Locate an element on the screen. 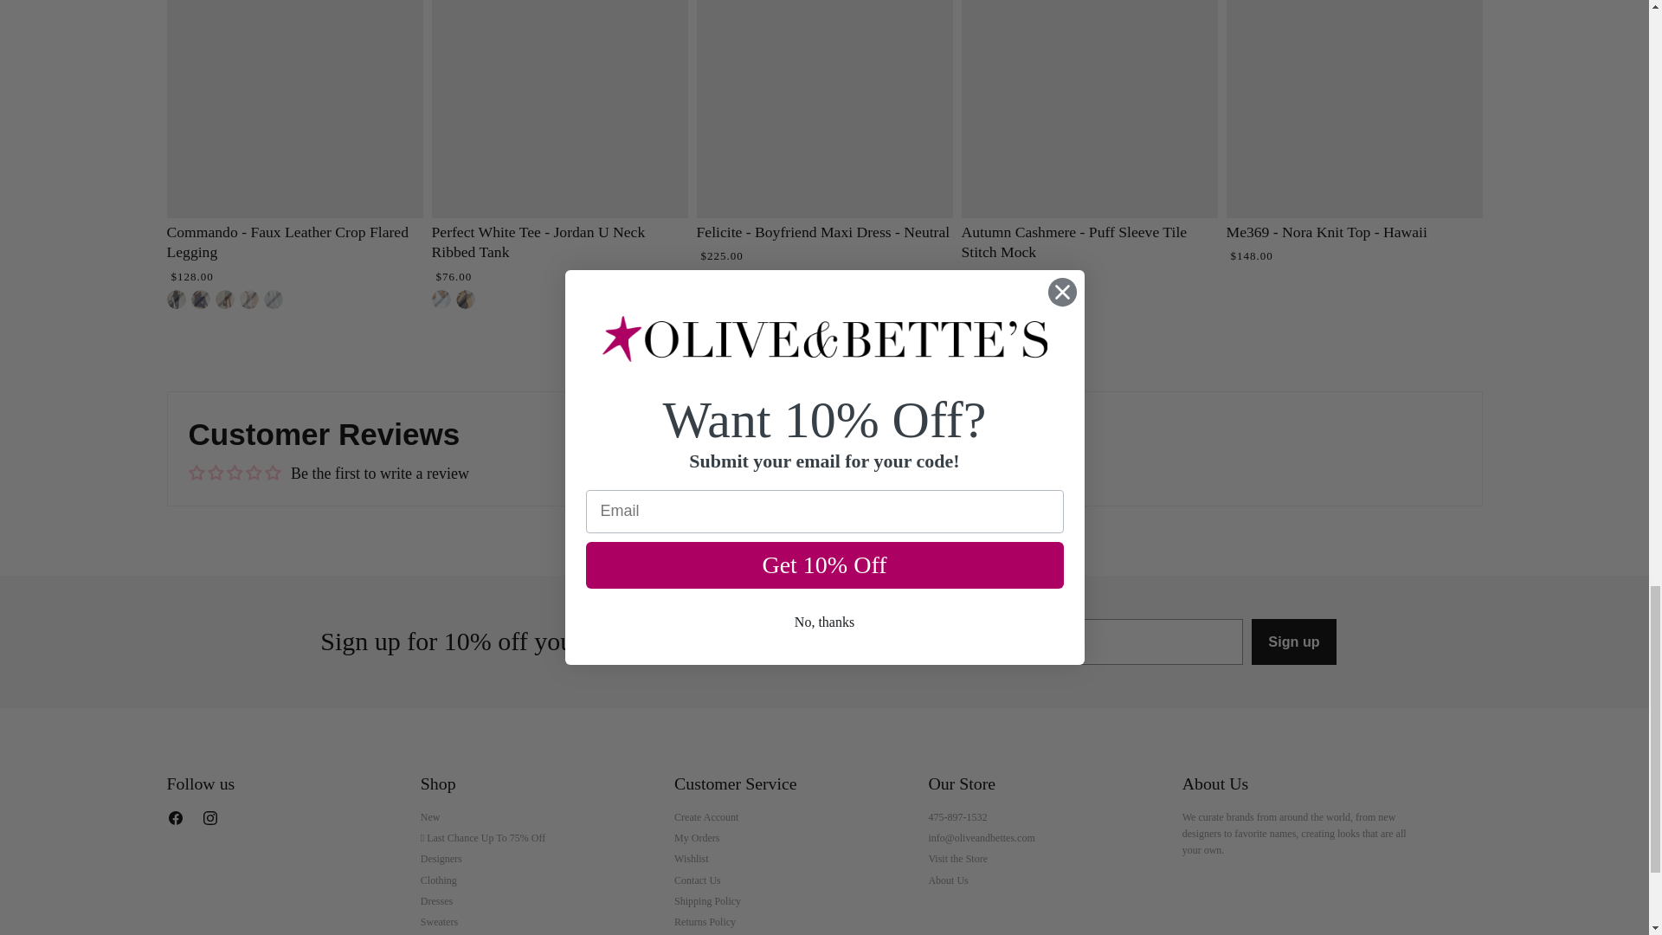 This screenshot has height=935, width=1662. Facebook is located at coordinates (178, 821).